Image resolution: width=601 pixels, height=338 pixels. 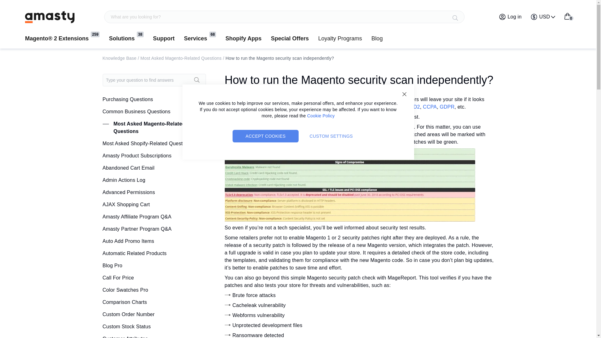 I want to click on Log in, so click(x=404, y=94).